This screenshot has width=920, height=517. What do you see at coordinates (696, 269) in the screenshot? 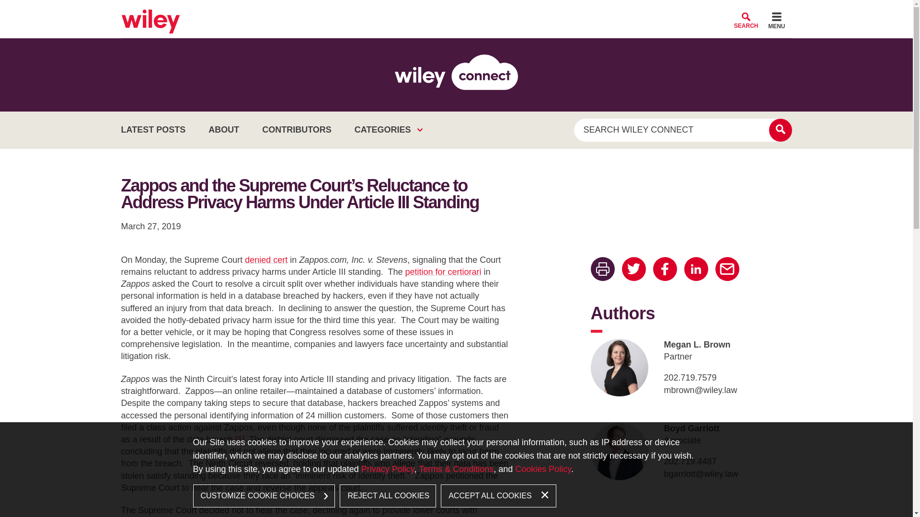
I see `LinkedIn` at bounding box center [696, 269].